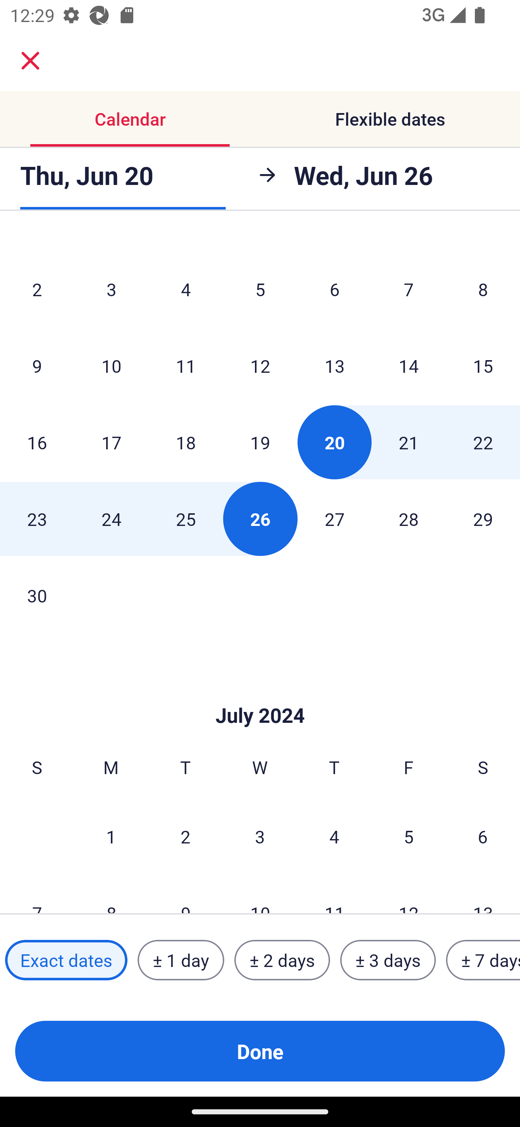  What do you see at coordinates (37, 289) in the screenshot?
I see `2 Sunday, June 2, 2024` at bounding box center [37, 289].